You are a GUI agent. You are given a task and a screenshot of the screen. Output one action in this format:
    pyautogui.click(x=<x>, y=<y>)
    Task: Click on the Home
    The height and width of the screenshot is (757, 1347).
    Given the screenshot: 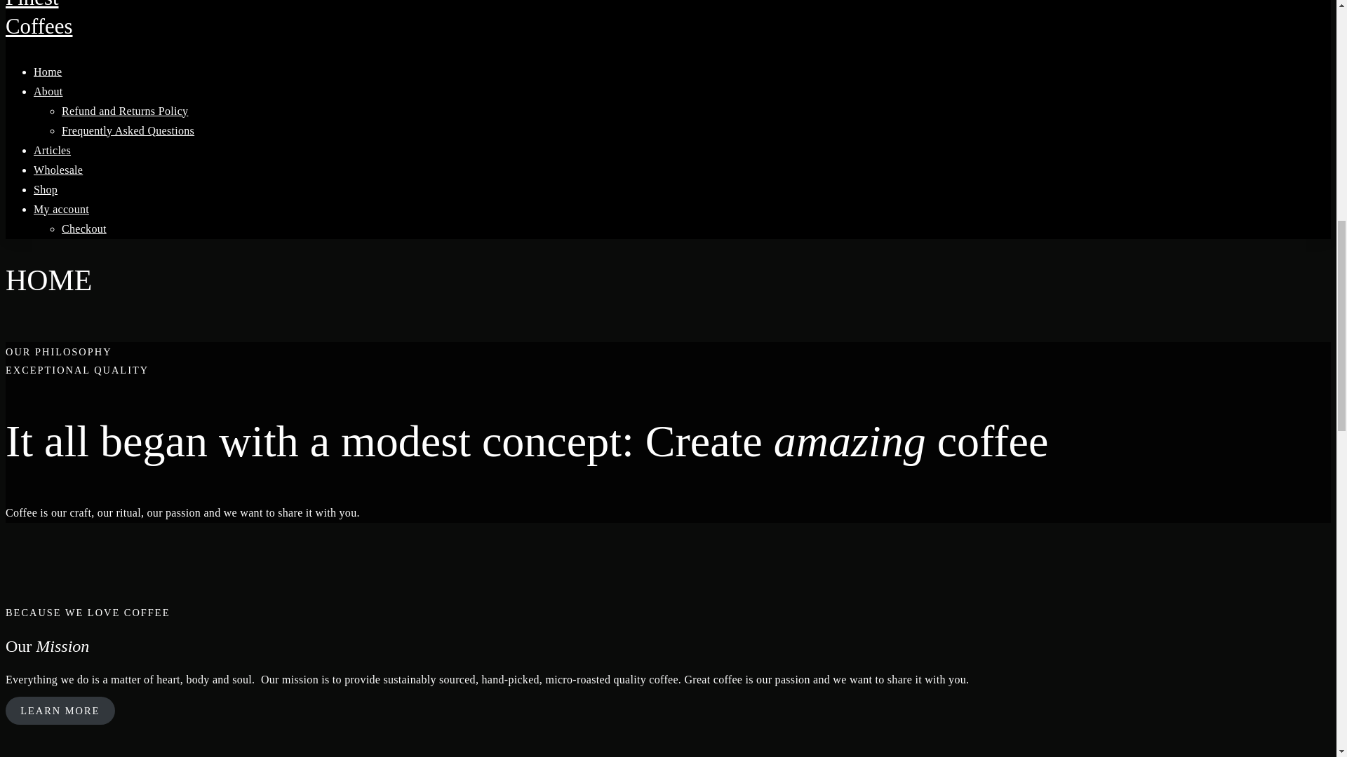 What is the action you would take?
    pyautogui.click(x=48, y=71)
    